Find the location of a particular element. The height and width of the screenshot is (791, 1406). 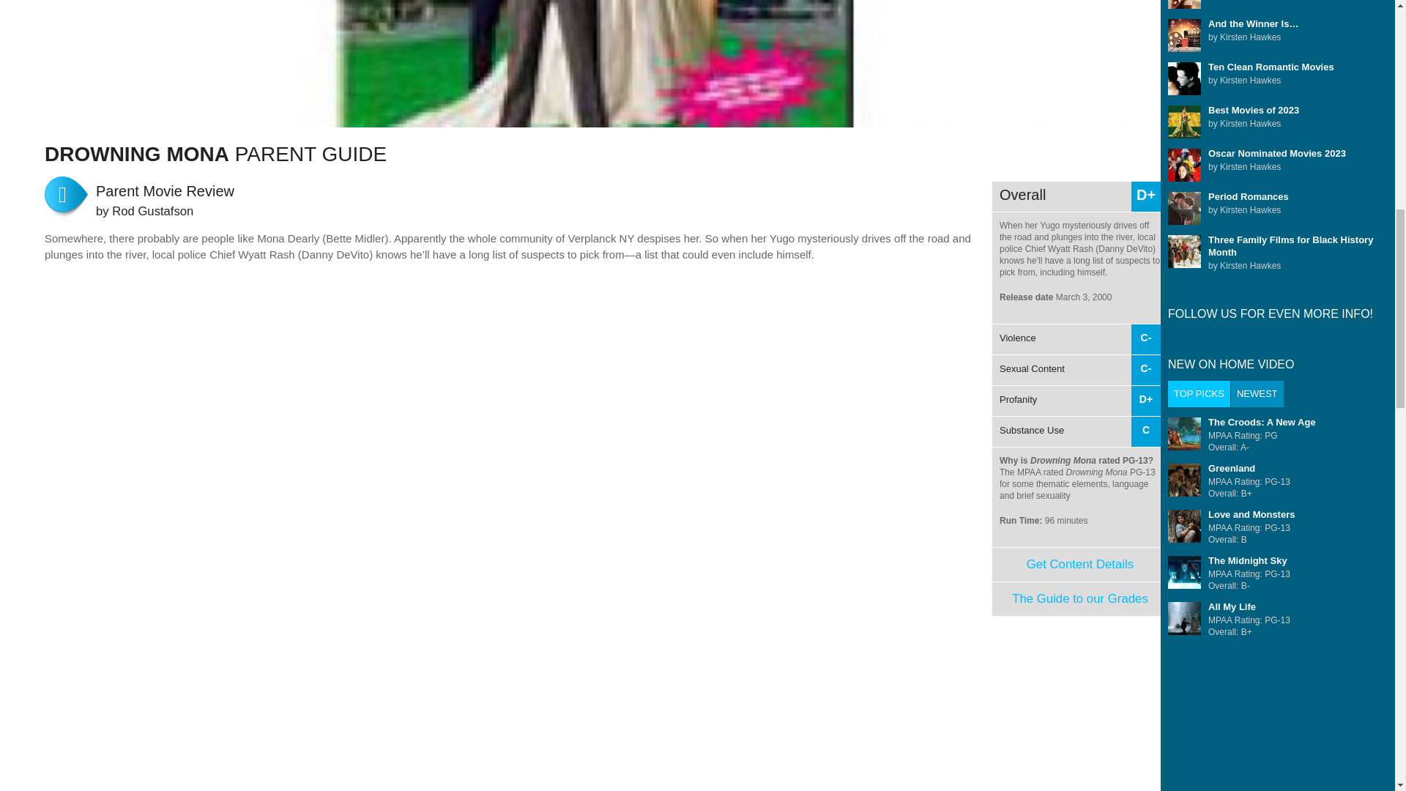

The Guide to our Grades is located at coordinates (1080, 598).